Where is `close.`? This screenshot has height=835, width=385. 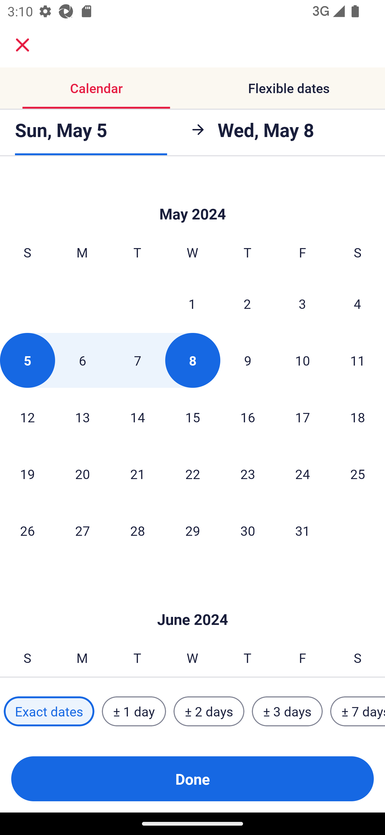
close. is located at coordinates (22, 45).